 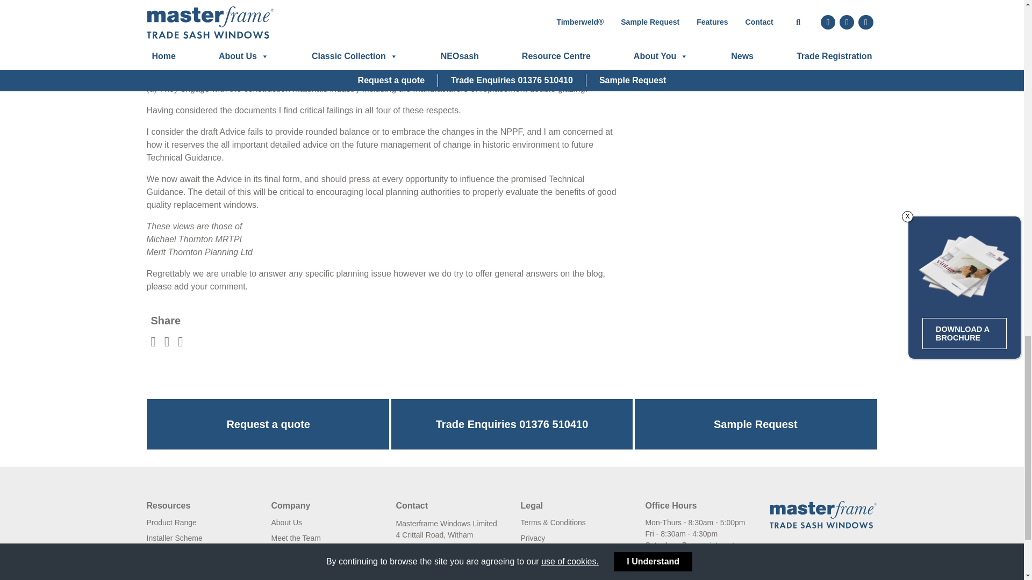 I want to click on Product Range, so click(x=171, y=522).